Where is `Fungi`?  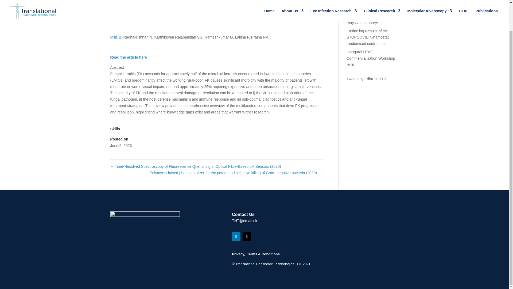
Fungi is located at coordinates (130, 19).